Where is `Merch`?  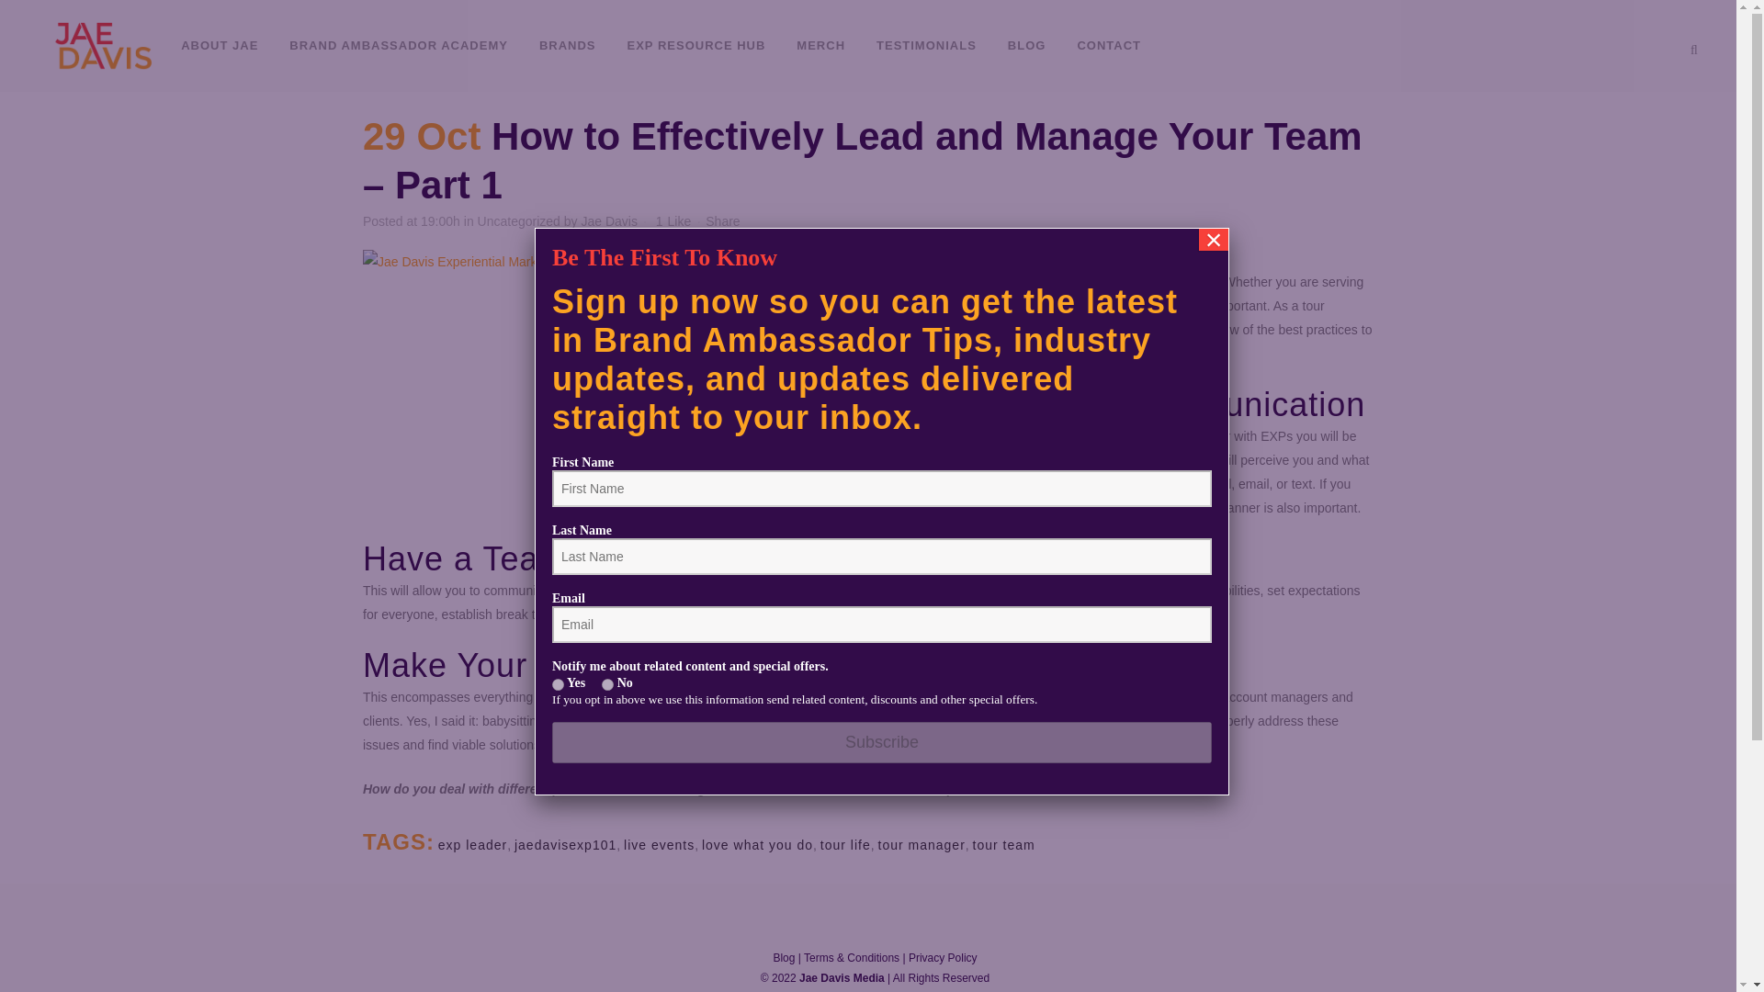 Merch is located at coordinates (884, 797).